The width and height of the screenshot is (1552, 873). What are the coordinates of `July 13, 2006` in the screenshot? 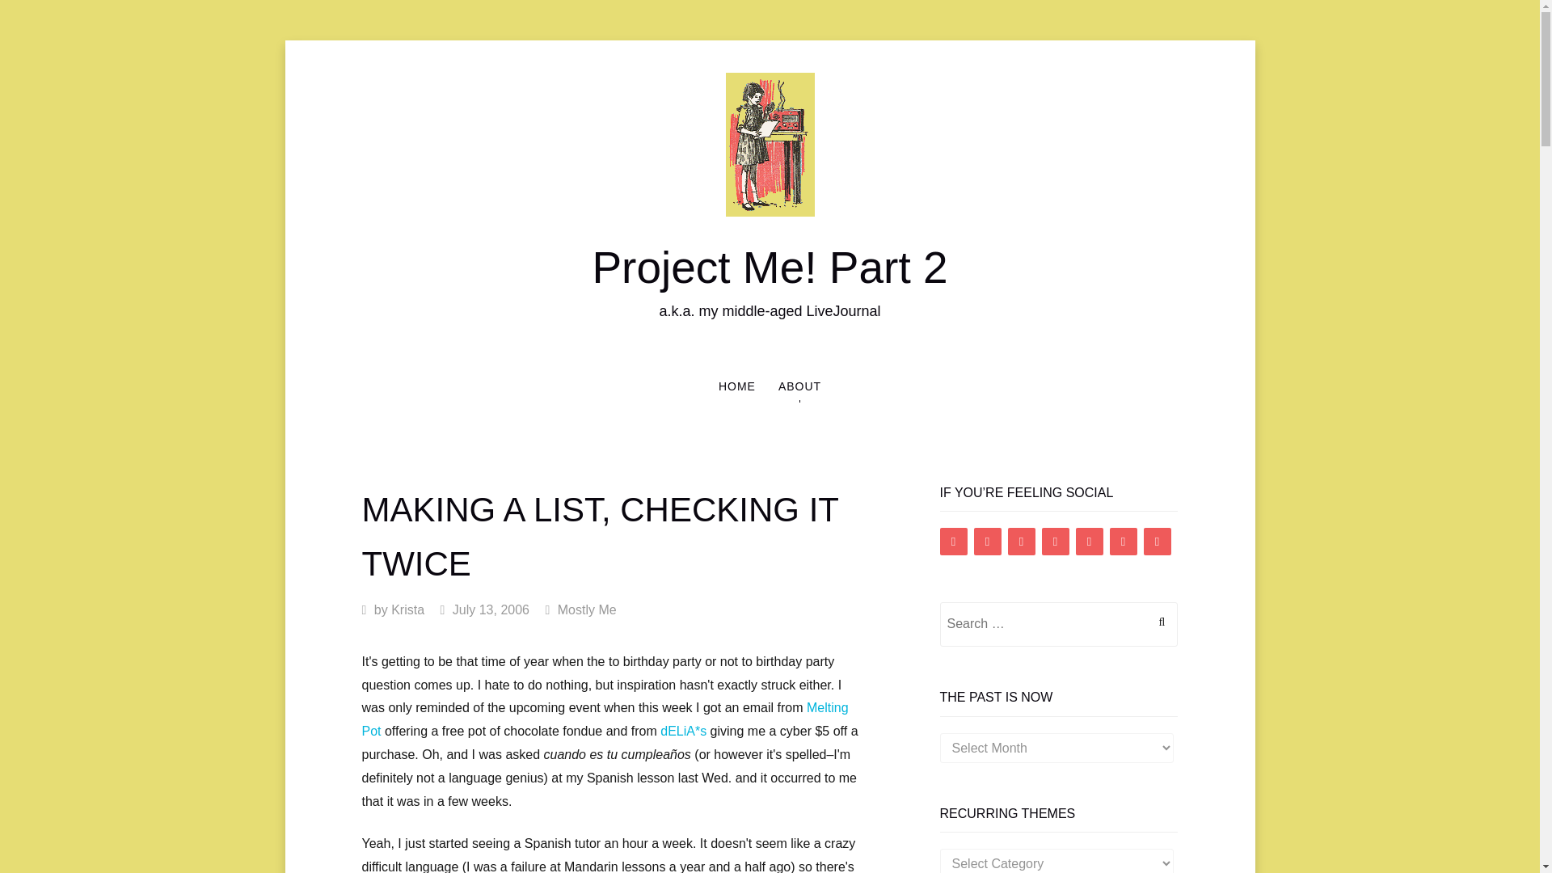 It's located at (491, 609).